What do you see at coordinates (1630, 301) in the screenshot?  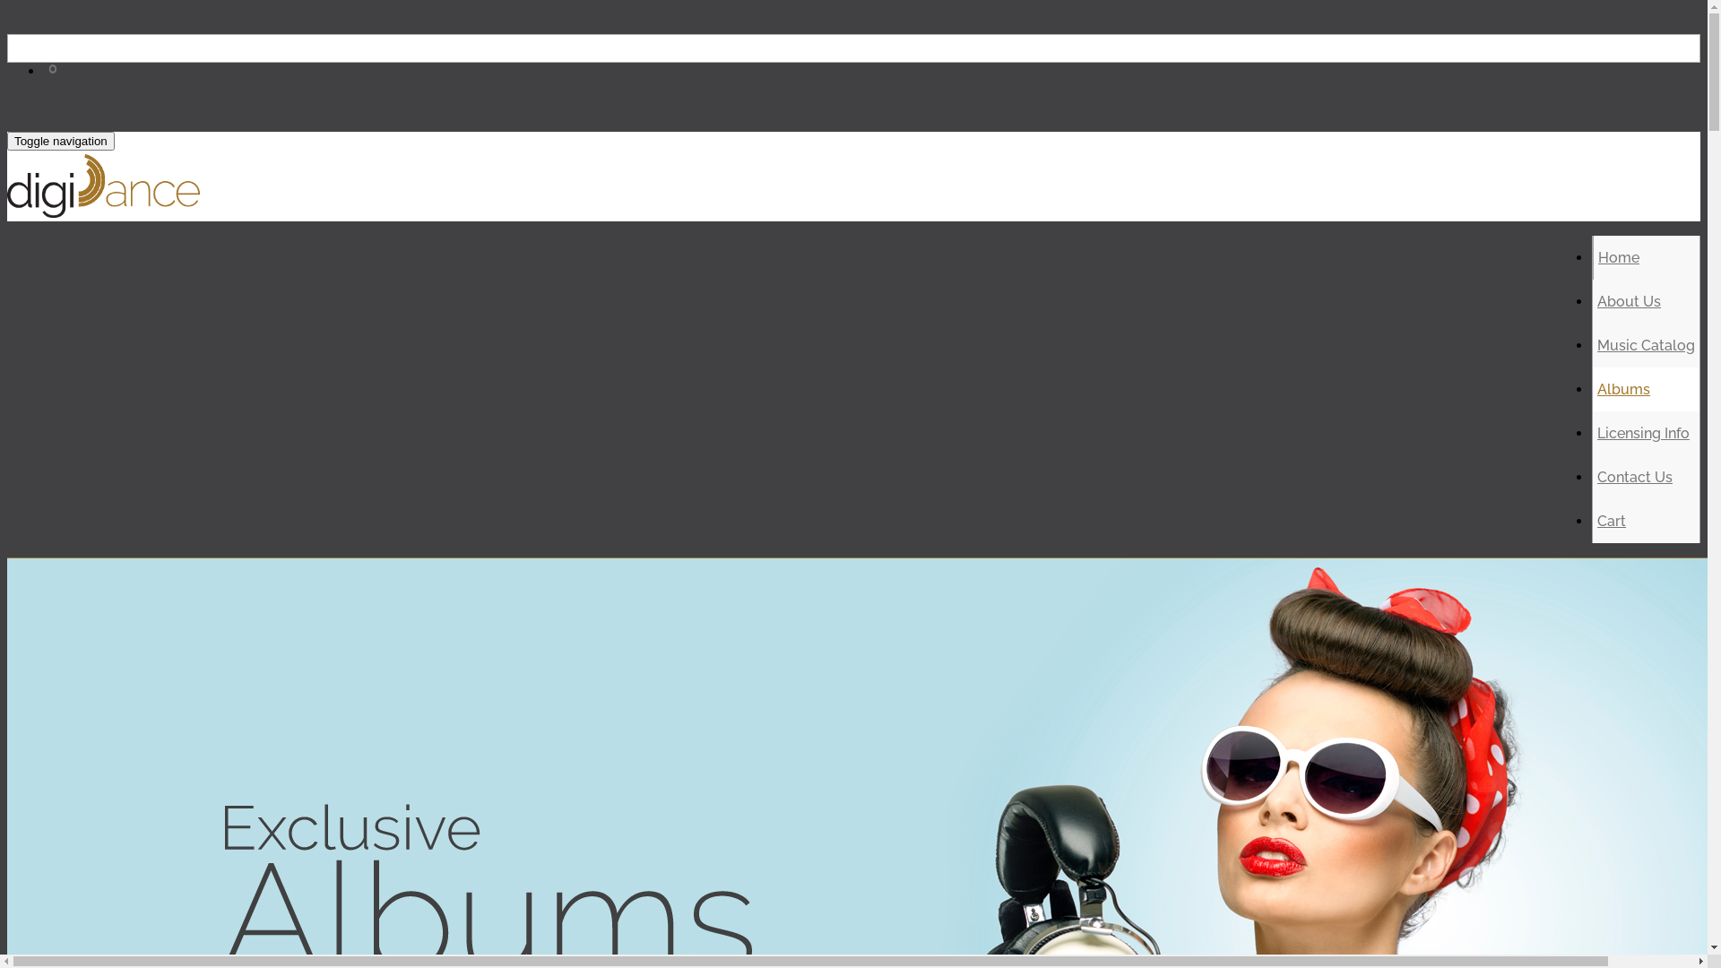 I see `About Us` at bounding box center [1630, 301].